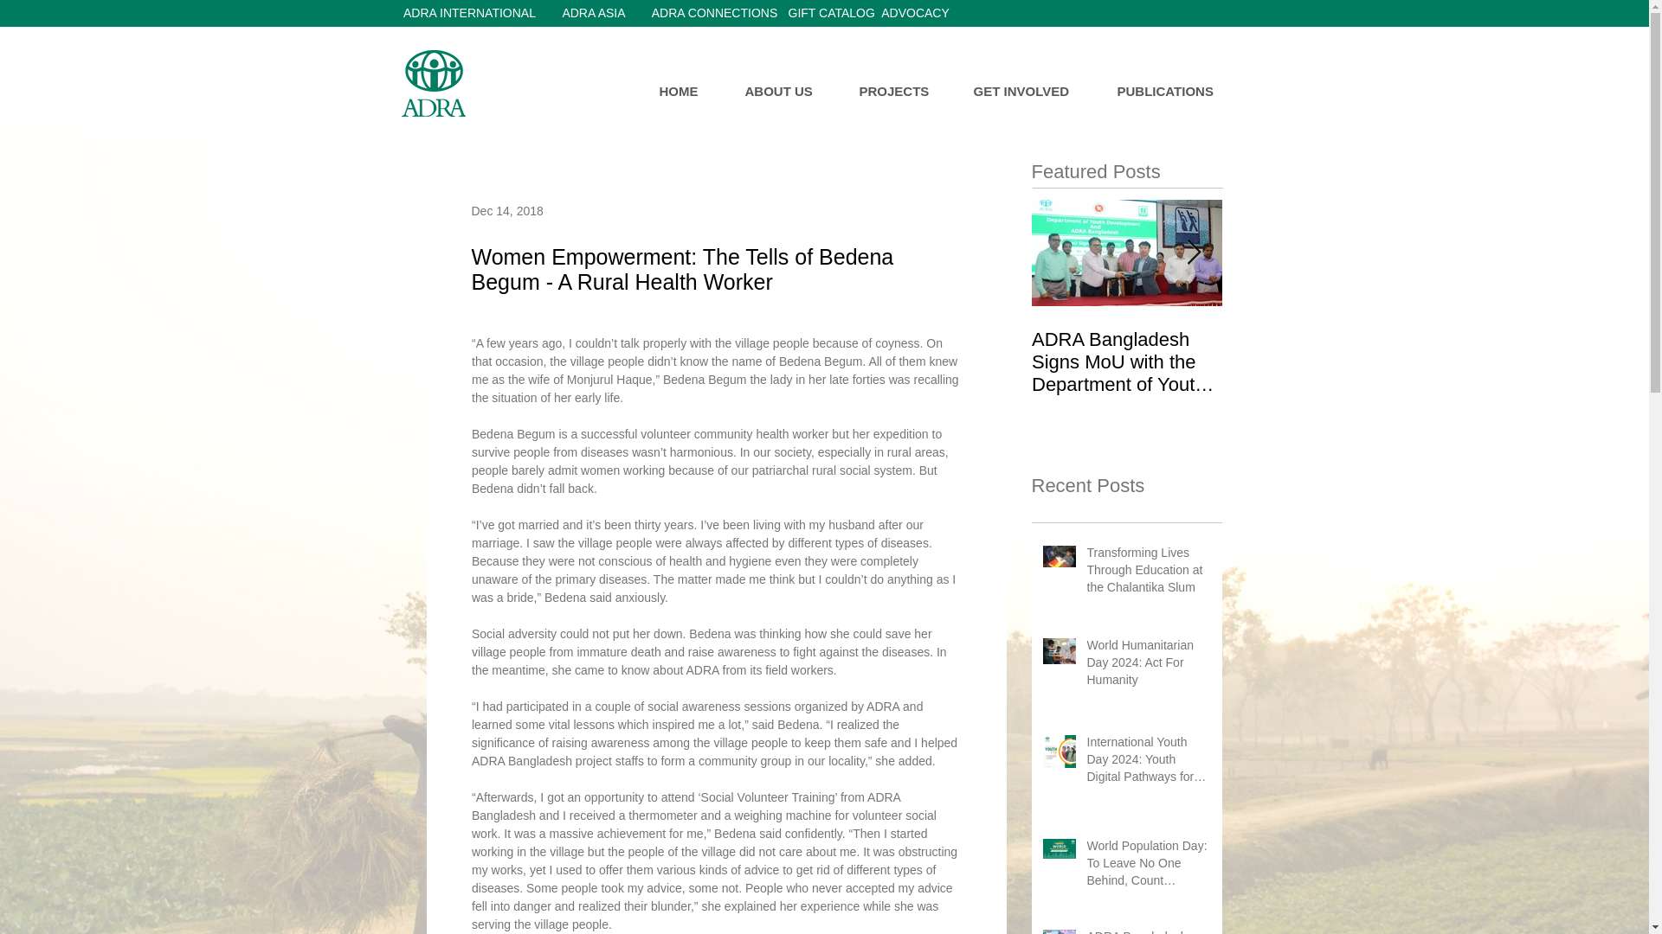  Describe the element at coordinates (469, 14) in the screenshot. I see `ADRA INTERNATIONAL` at that location.